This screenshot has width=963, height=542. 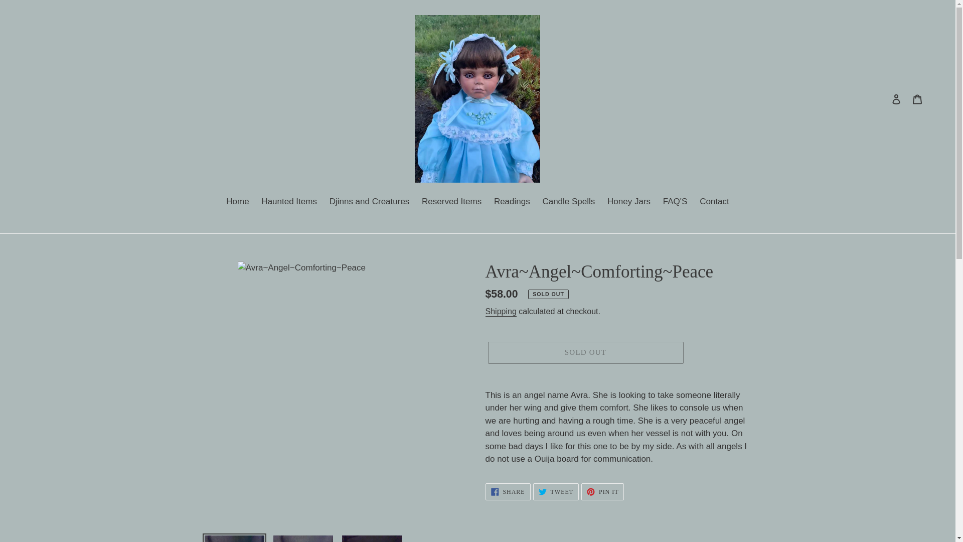 What do you see at coordinates (451, 202) in the screenshot?
I see `Djinns and Creatures` at bounding box center [451, 202].